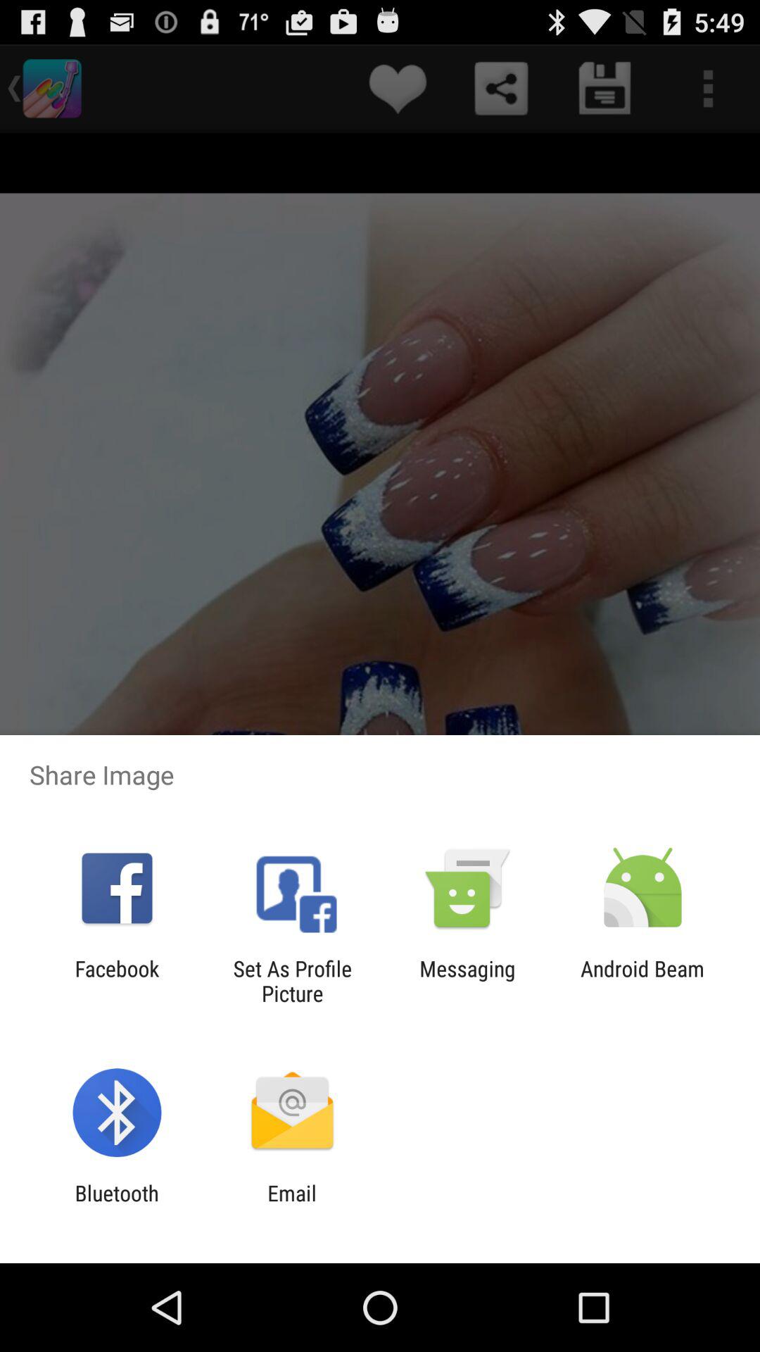 The width and height of the screenshot is (760, 1352). What do you see at coordinates (292, 981) in the screenshot?
I see `choose set as profile app` at bounding box center [292, 981].